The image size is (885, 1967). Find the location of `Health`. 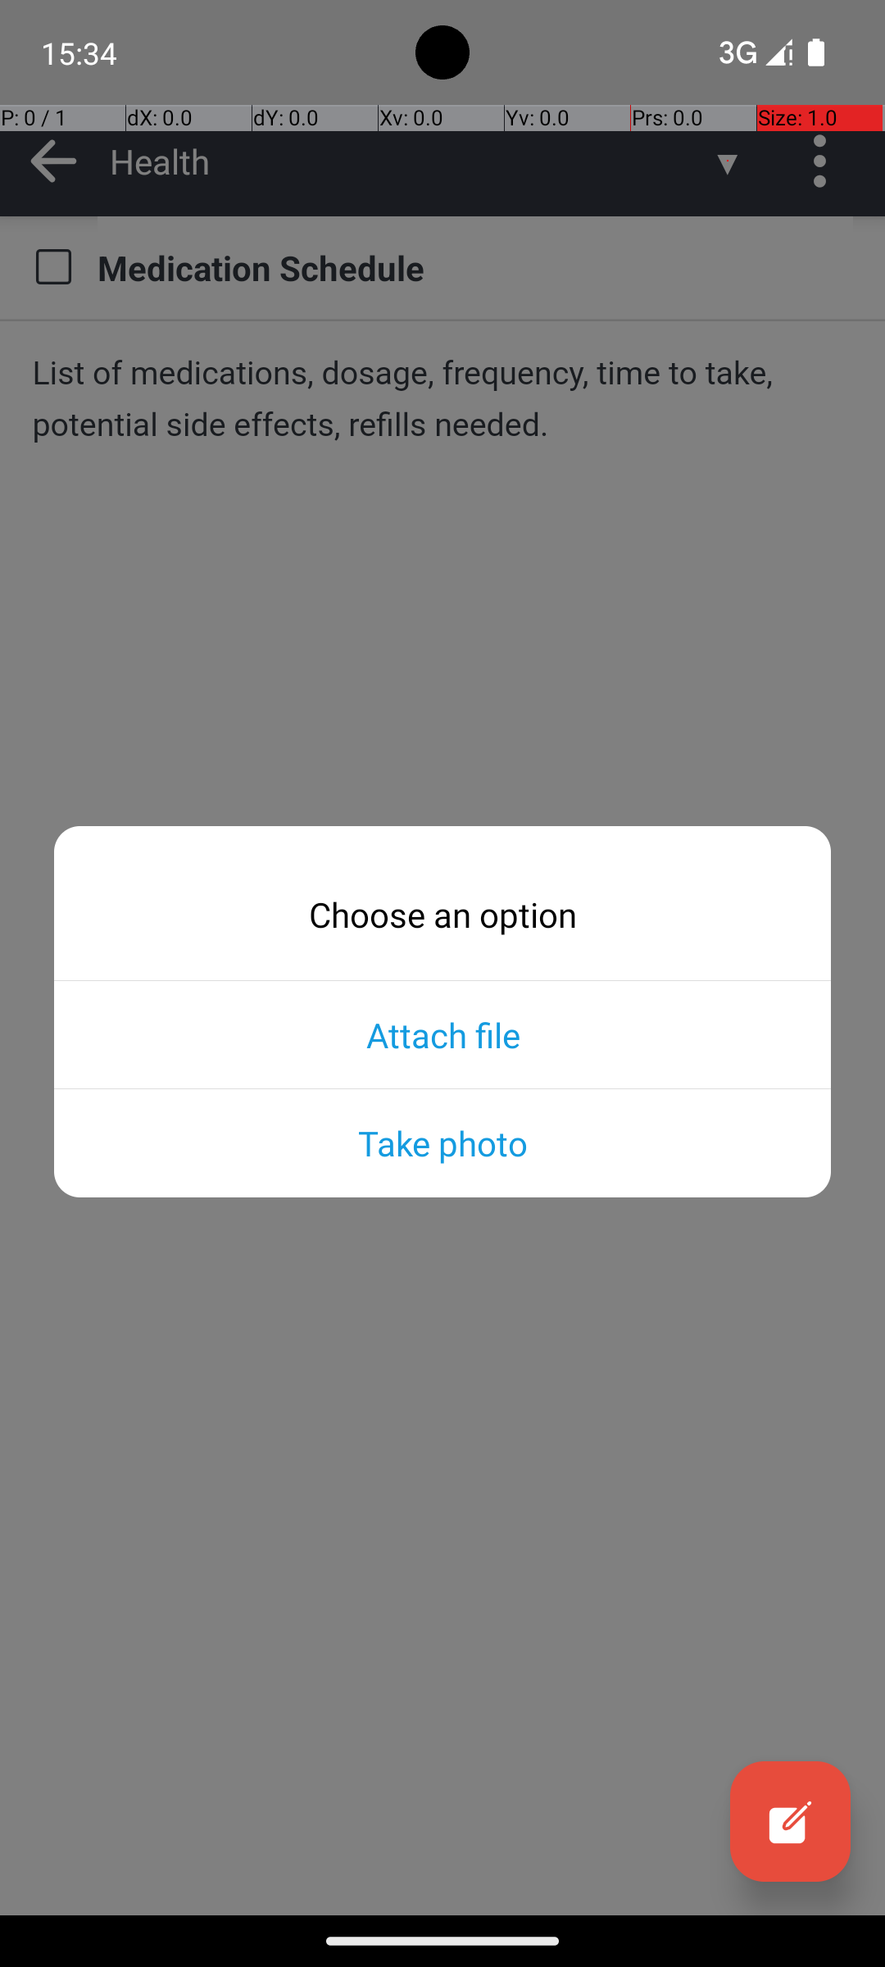

Health is located at coordinates (410, 161).